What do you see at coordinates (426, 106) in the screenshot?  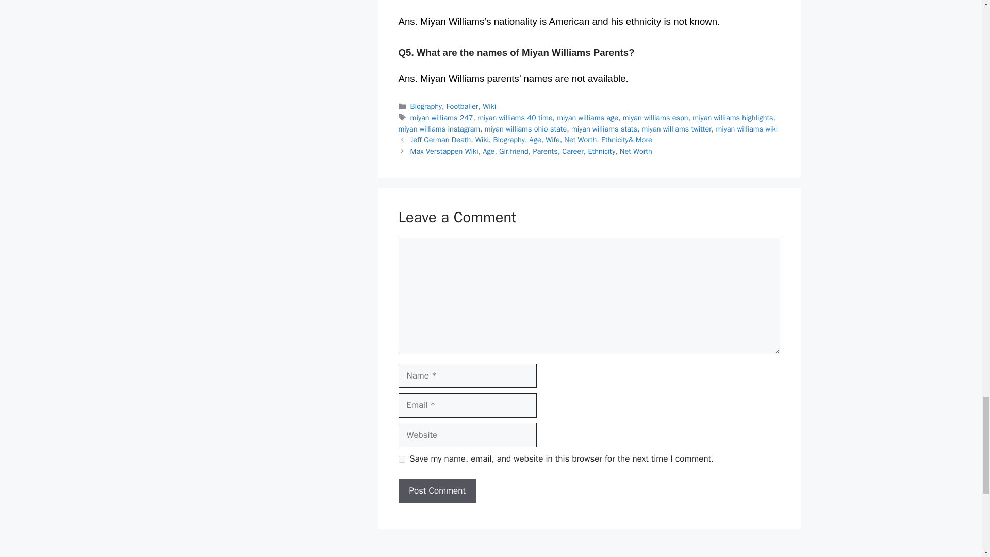 I see `Biography` at bounding box center [426, 106].